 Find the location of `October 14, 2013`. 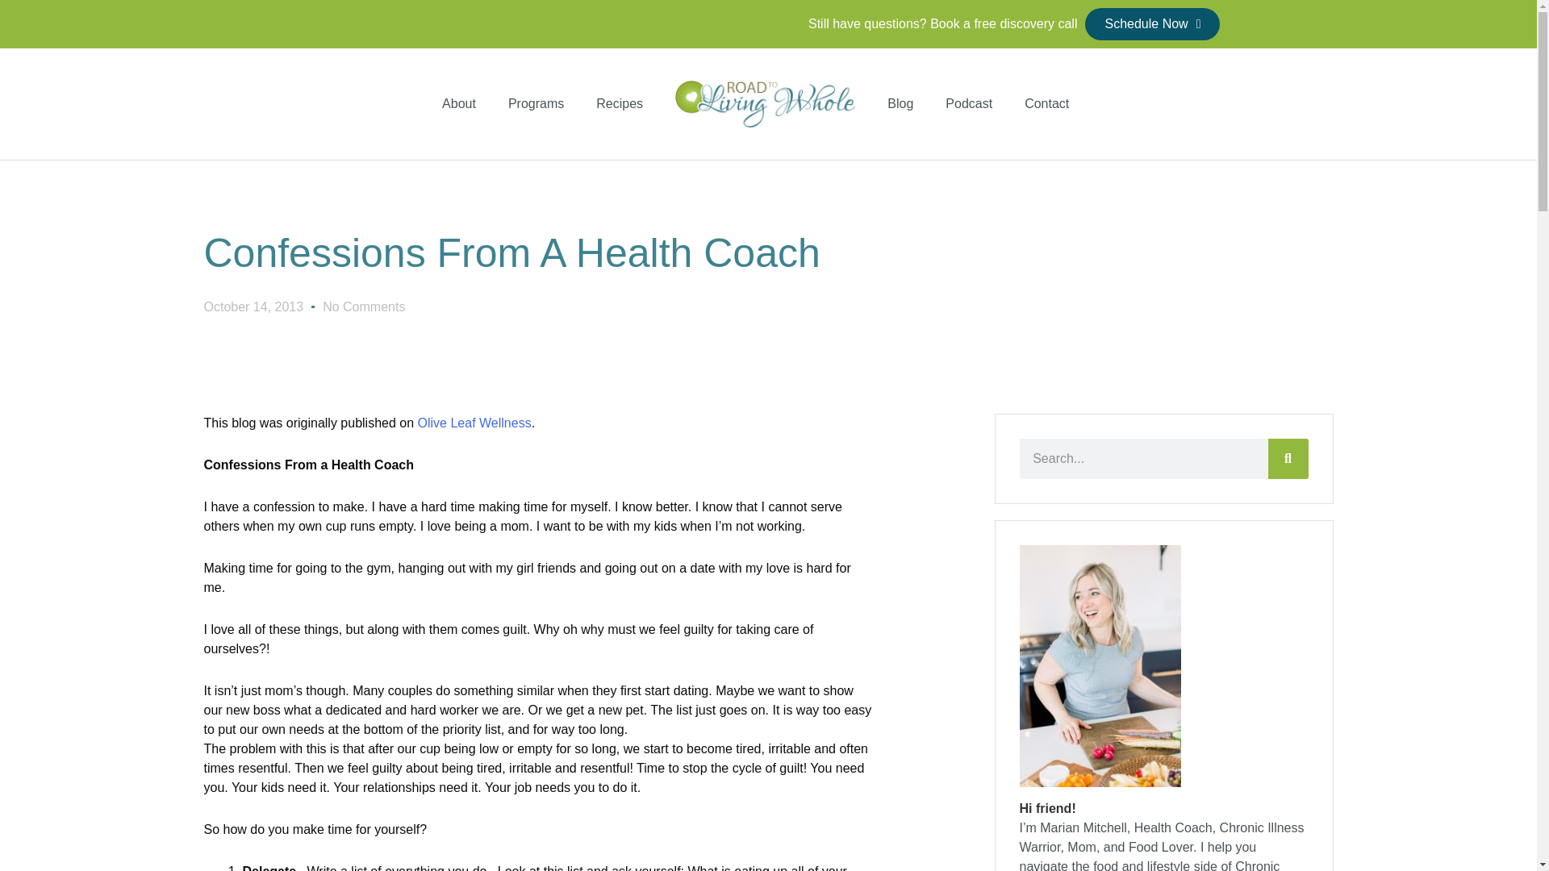

October 14, 2013 is located at coordinates (253, 307).